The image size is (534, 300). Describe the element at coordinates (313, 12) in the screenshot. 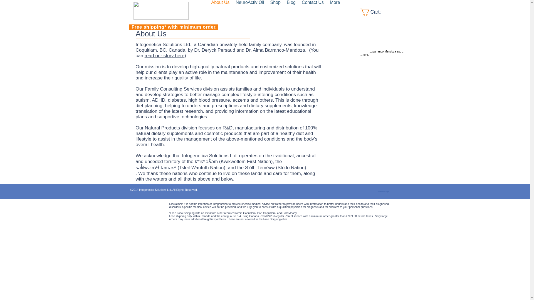

I see `Contact Us` at that location.